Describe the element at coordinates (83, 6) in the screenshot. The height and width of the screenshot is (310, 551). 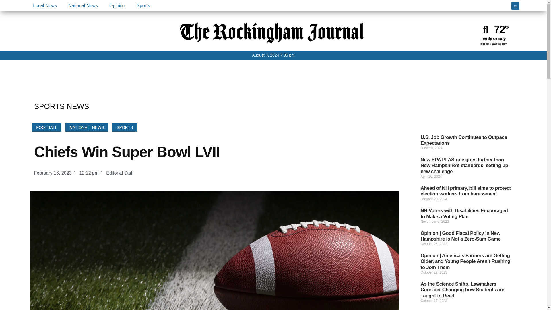
I see `National News` at that location.